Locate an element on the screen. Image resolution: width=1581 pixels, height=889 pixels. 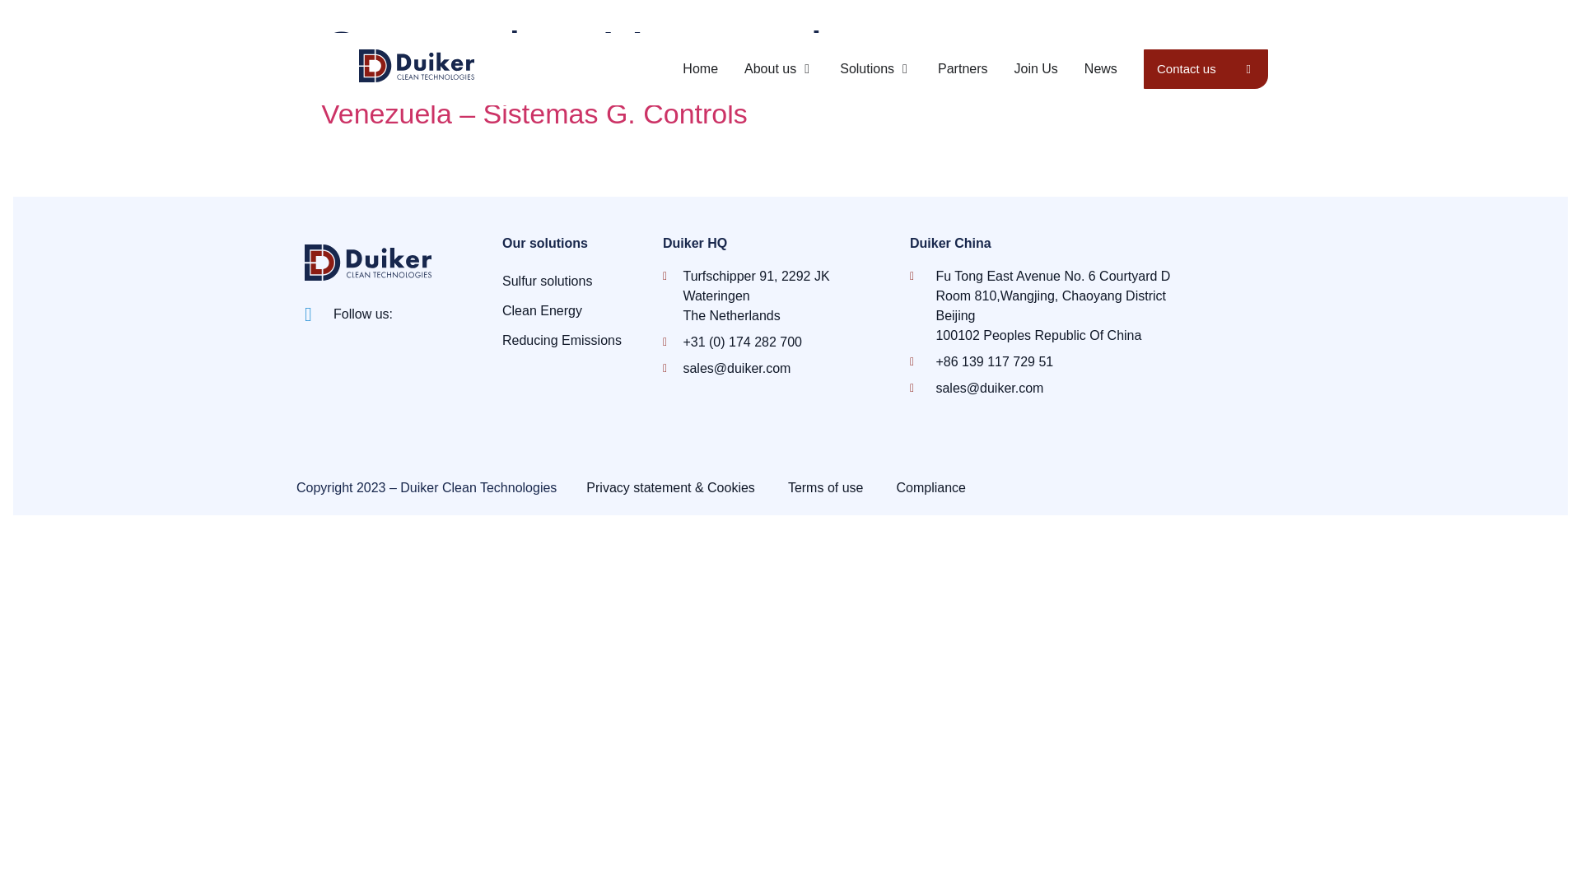
News is located at coordinates (1101, 69).